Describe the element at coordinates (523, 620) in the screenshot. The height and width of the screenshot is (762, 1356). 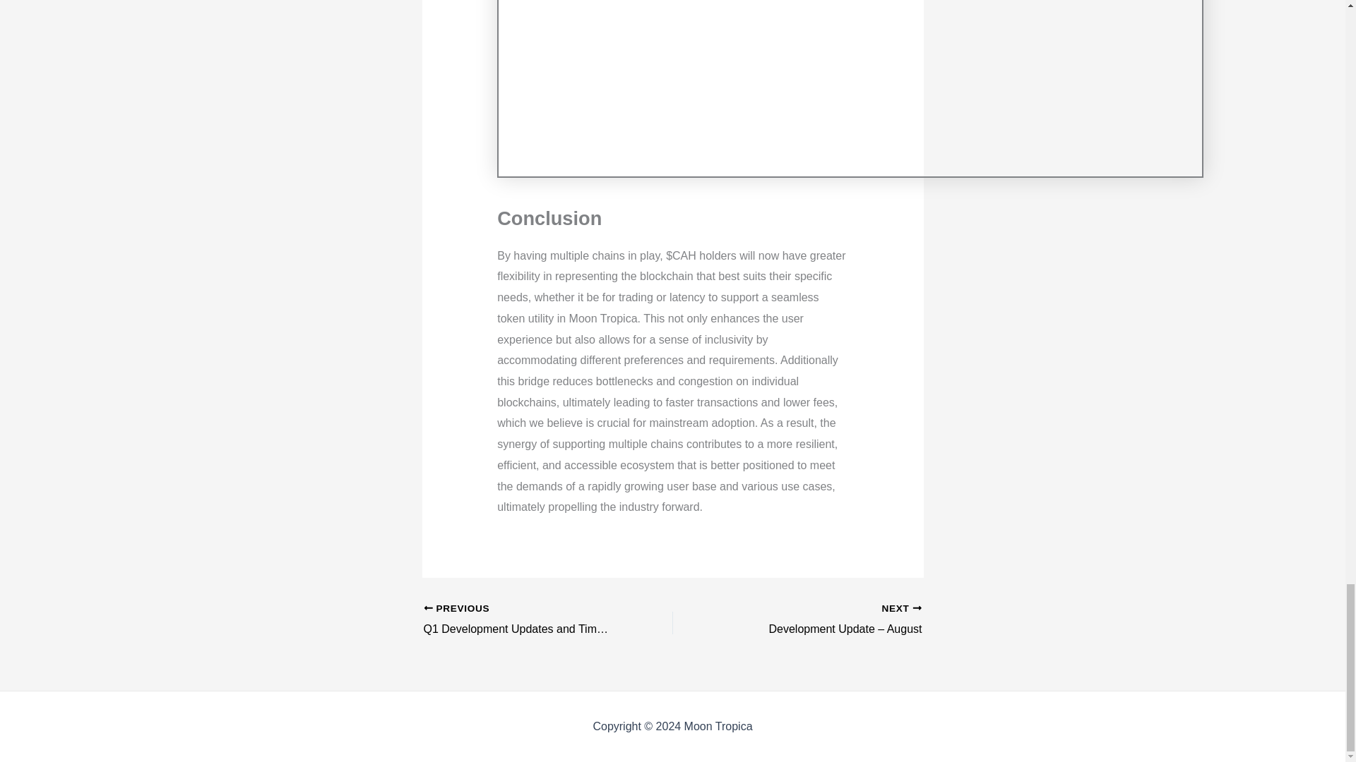
I see `Q1 Development Updates and Timeline` at that location.